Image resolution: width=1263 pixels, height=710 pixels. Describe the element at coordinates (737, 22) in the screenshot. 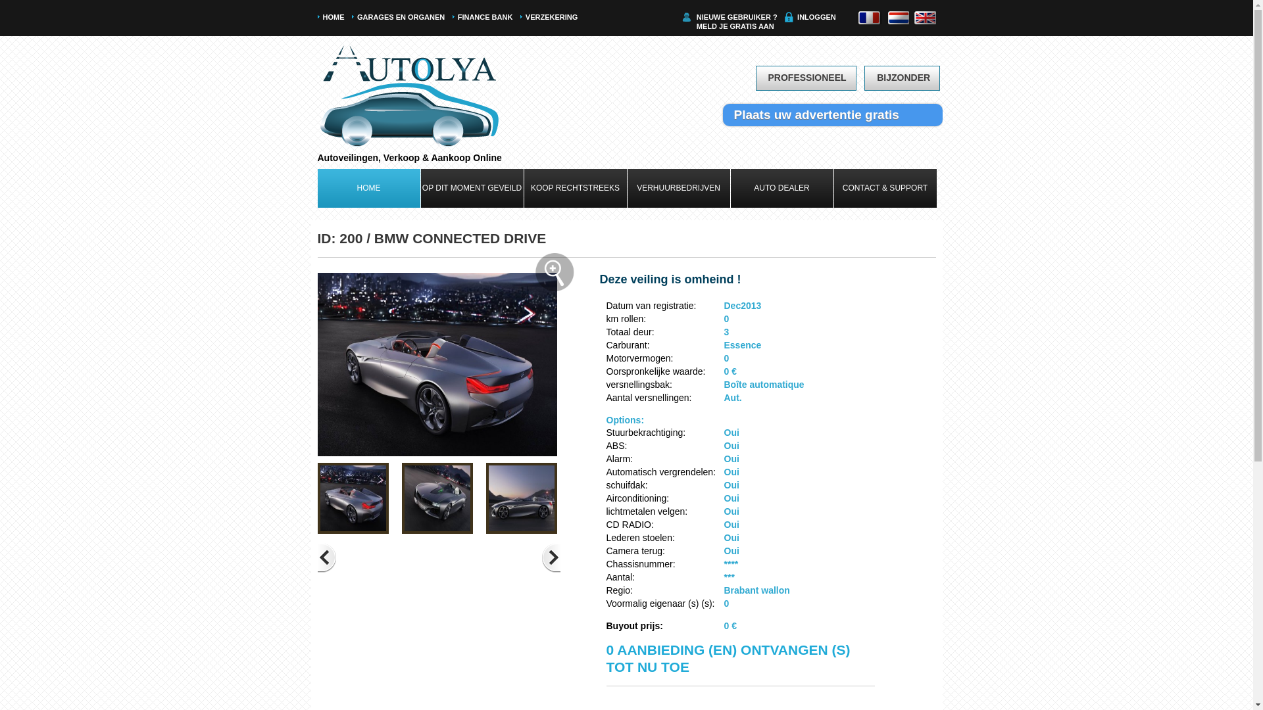

I see `NIEUWE GEBRUIKER ?
MELD JE GRATIS AAN` at that location.